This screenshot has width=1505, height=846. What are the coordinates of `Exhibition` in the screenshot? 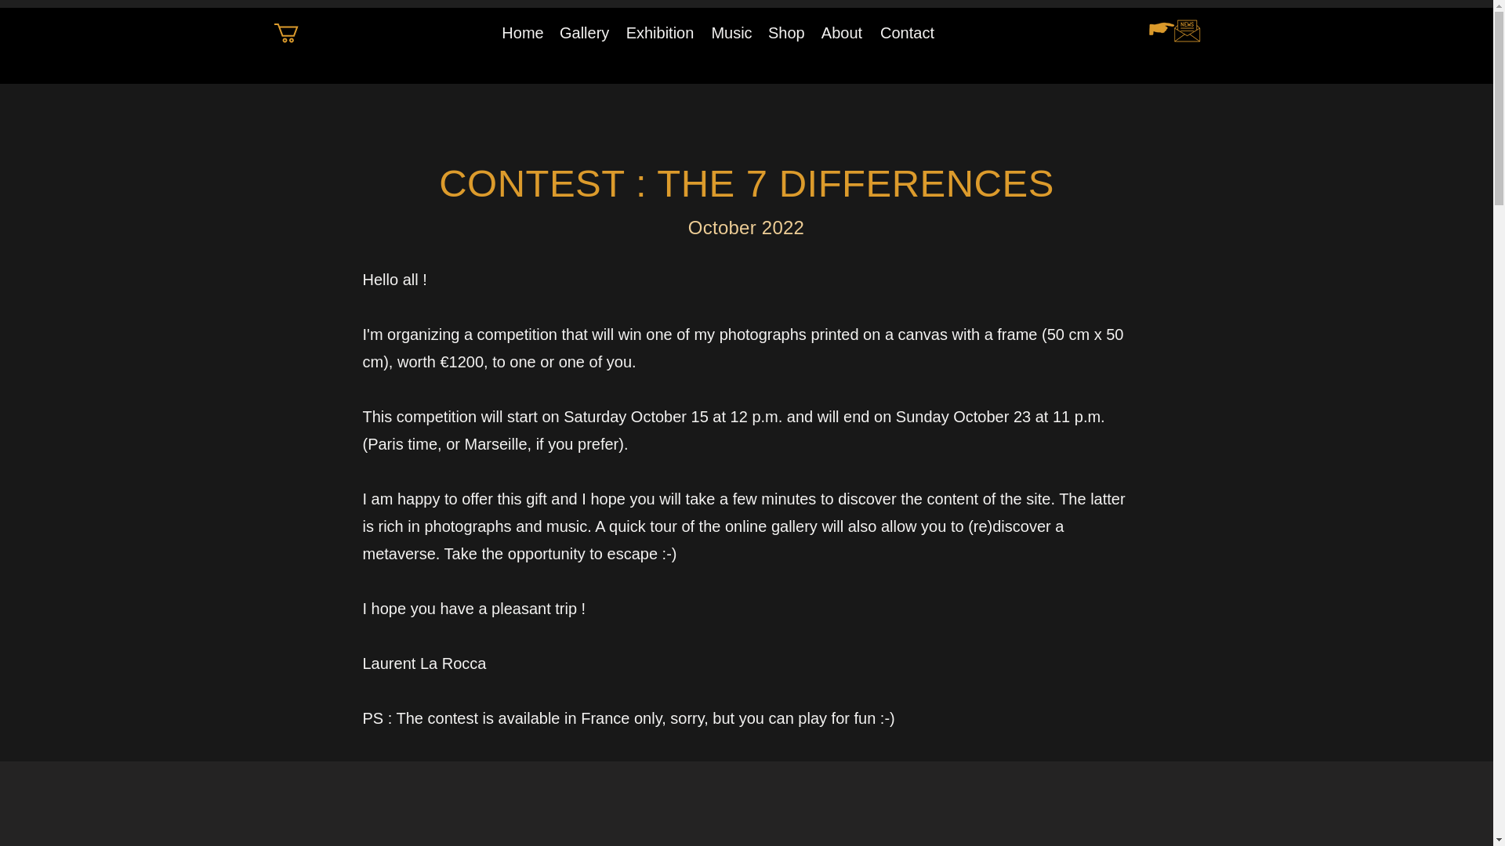 It's located at (660, 33).